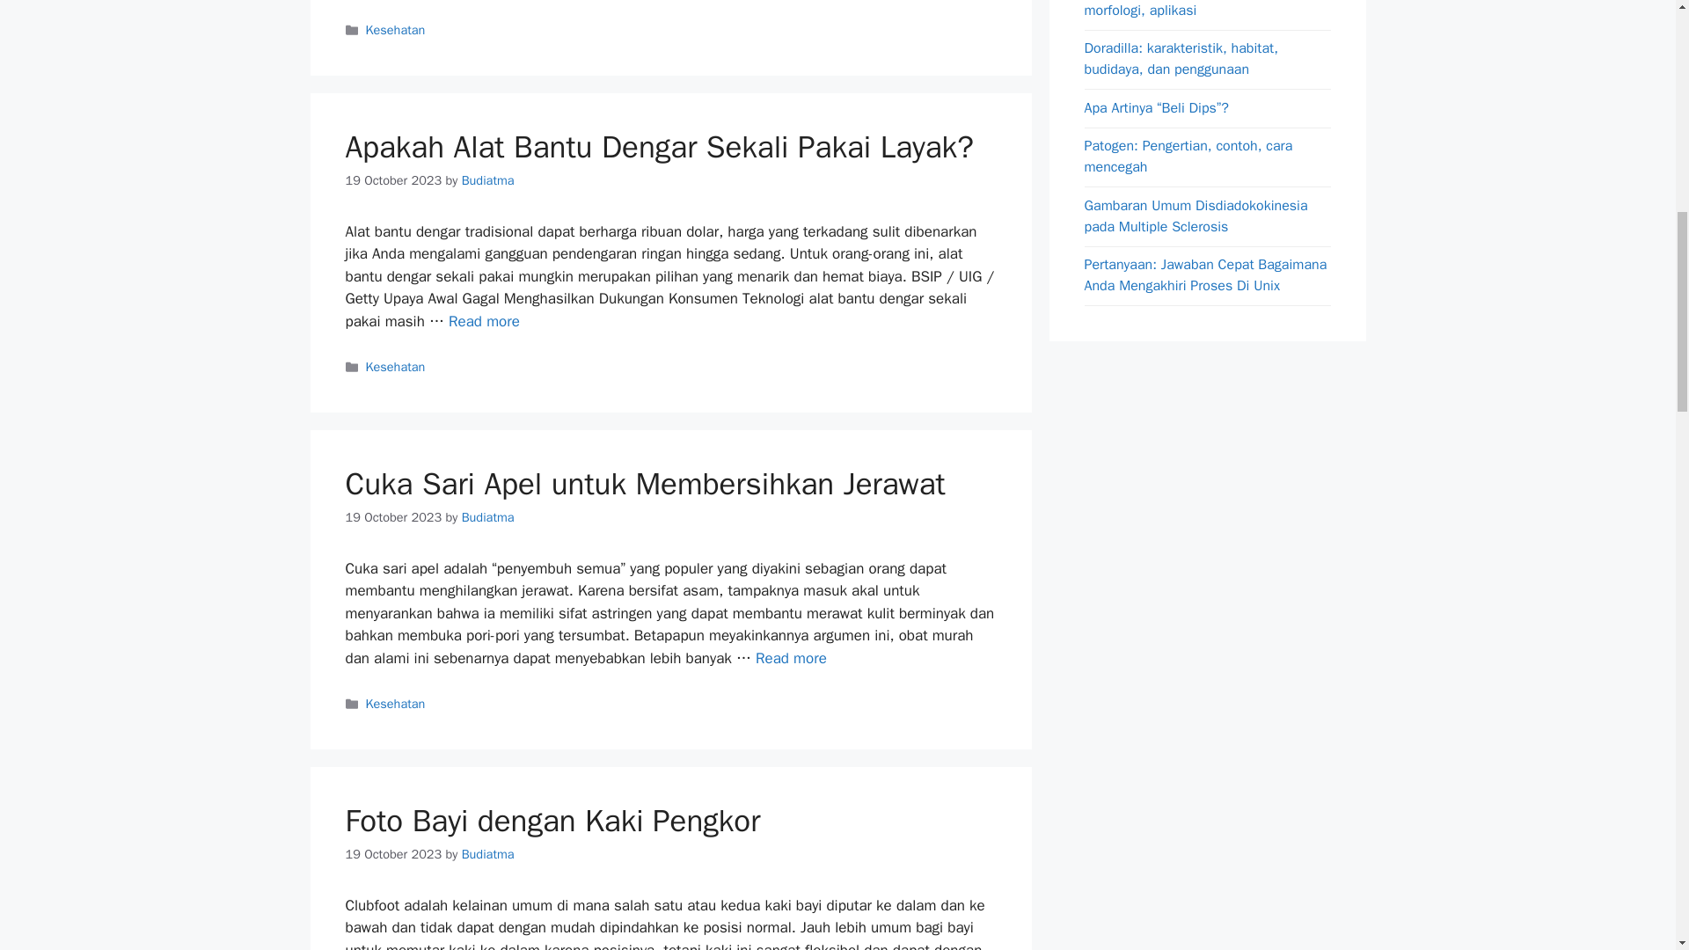 This screenshot has width=1689, height=950. What do you see at coordinates (487, 179) in the screenshot?
I see `View all posts by Budiatma` at bounding box center [487, 179].